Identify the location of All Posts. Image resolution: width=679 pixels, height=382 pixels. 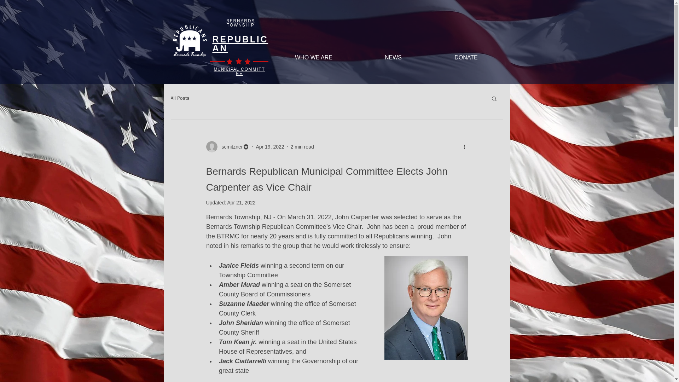
(180, 98).